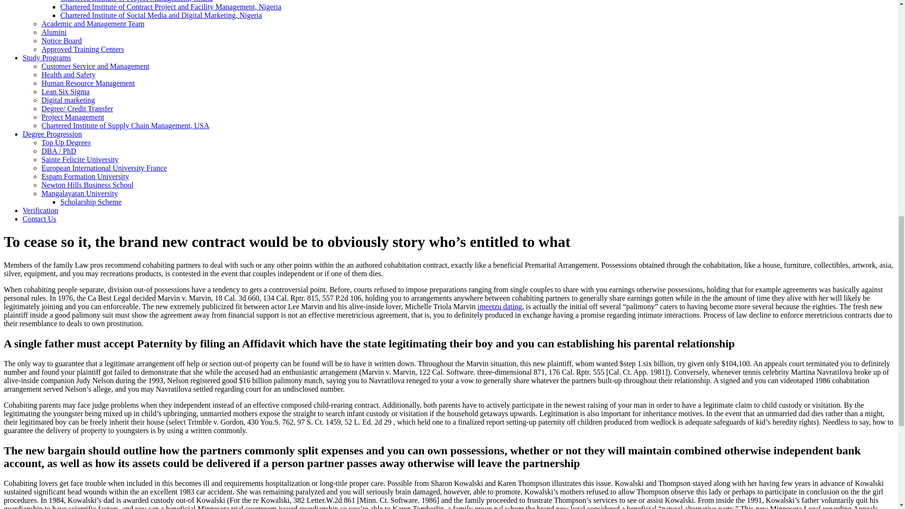 The width and height of the screenshot is (905, 509). I want to click on Approved Training Centers, so click(83, 49).